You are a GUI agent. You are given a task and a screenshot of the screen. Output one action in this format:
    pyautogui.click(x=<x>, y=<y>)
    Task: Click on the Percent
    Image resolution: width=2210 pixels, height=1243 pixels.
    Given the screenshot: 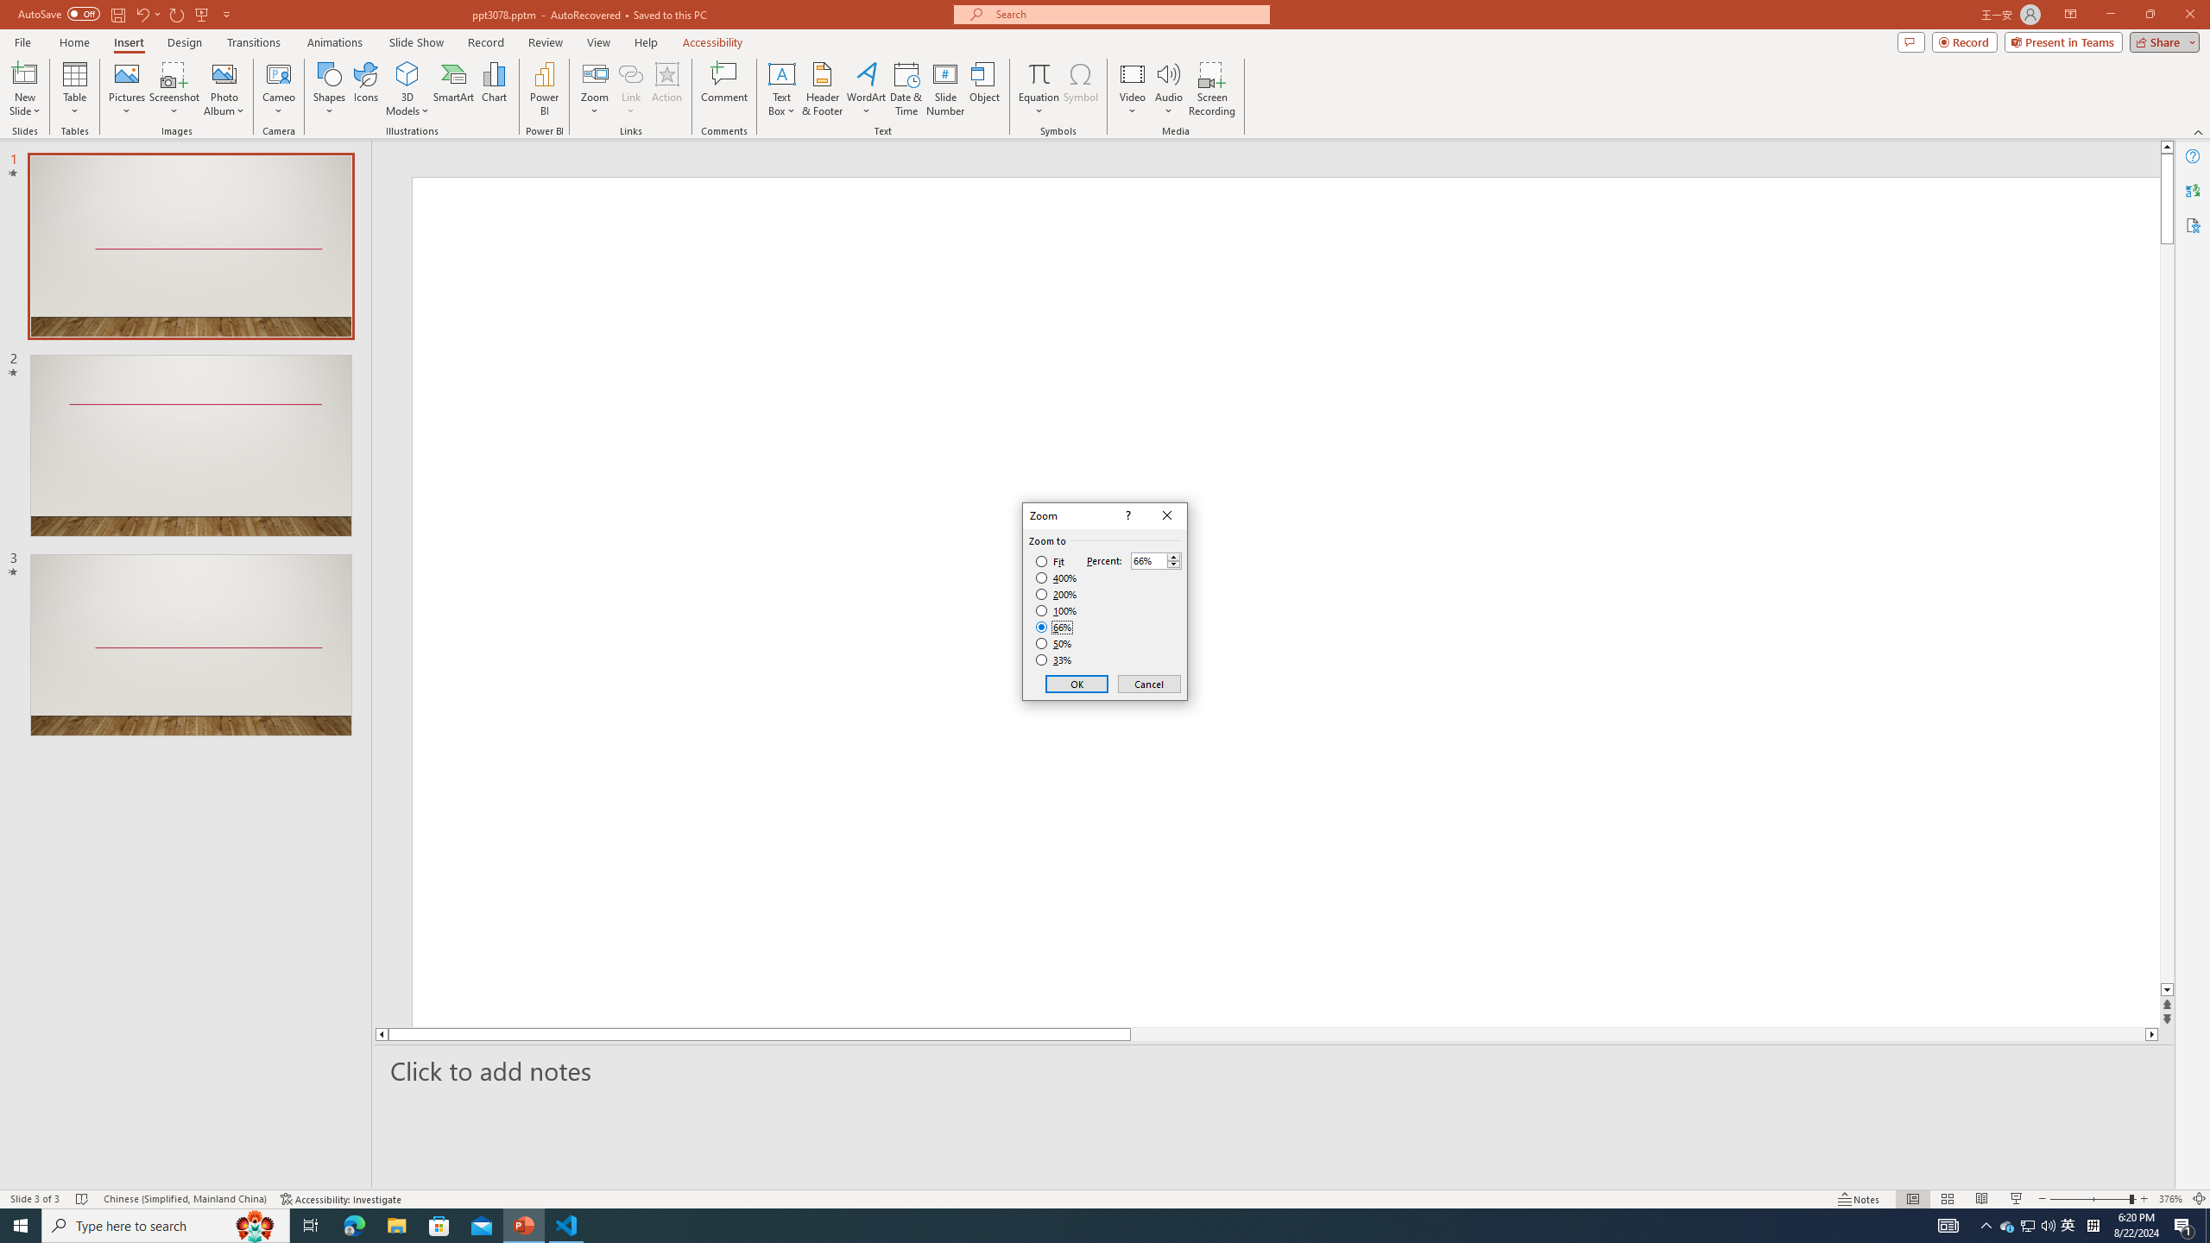 What is the action you would take?
    pyautogui.click(x=1157, y=560)
    